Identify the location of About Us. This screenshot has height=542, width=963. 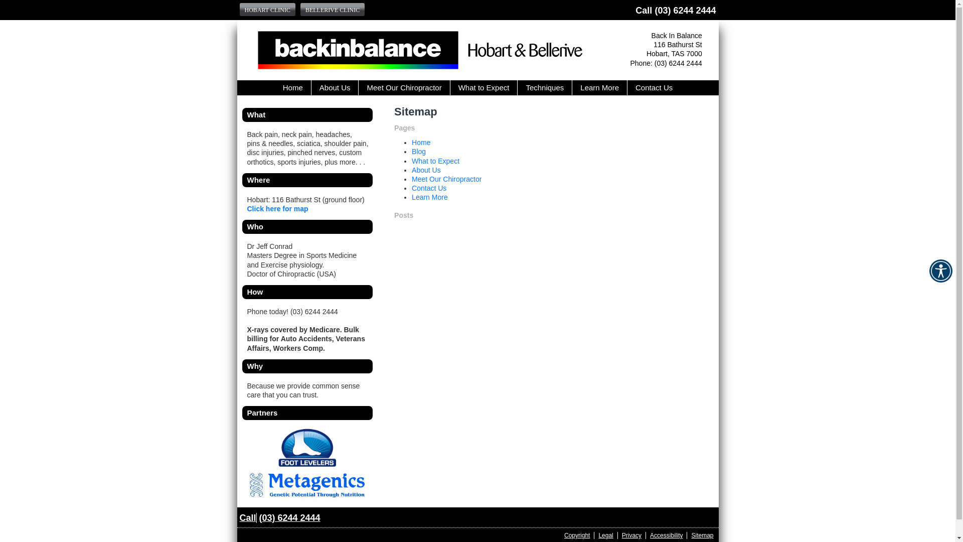
(426, 170).